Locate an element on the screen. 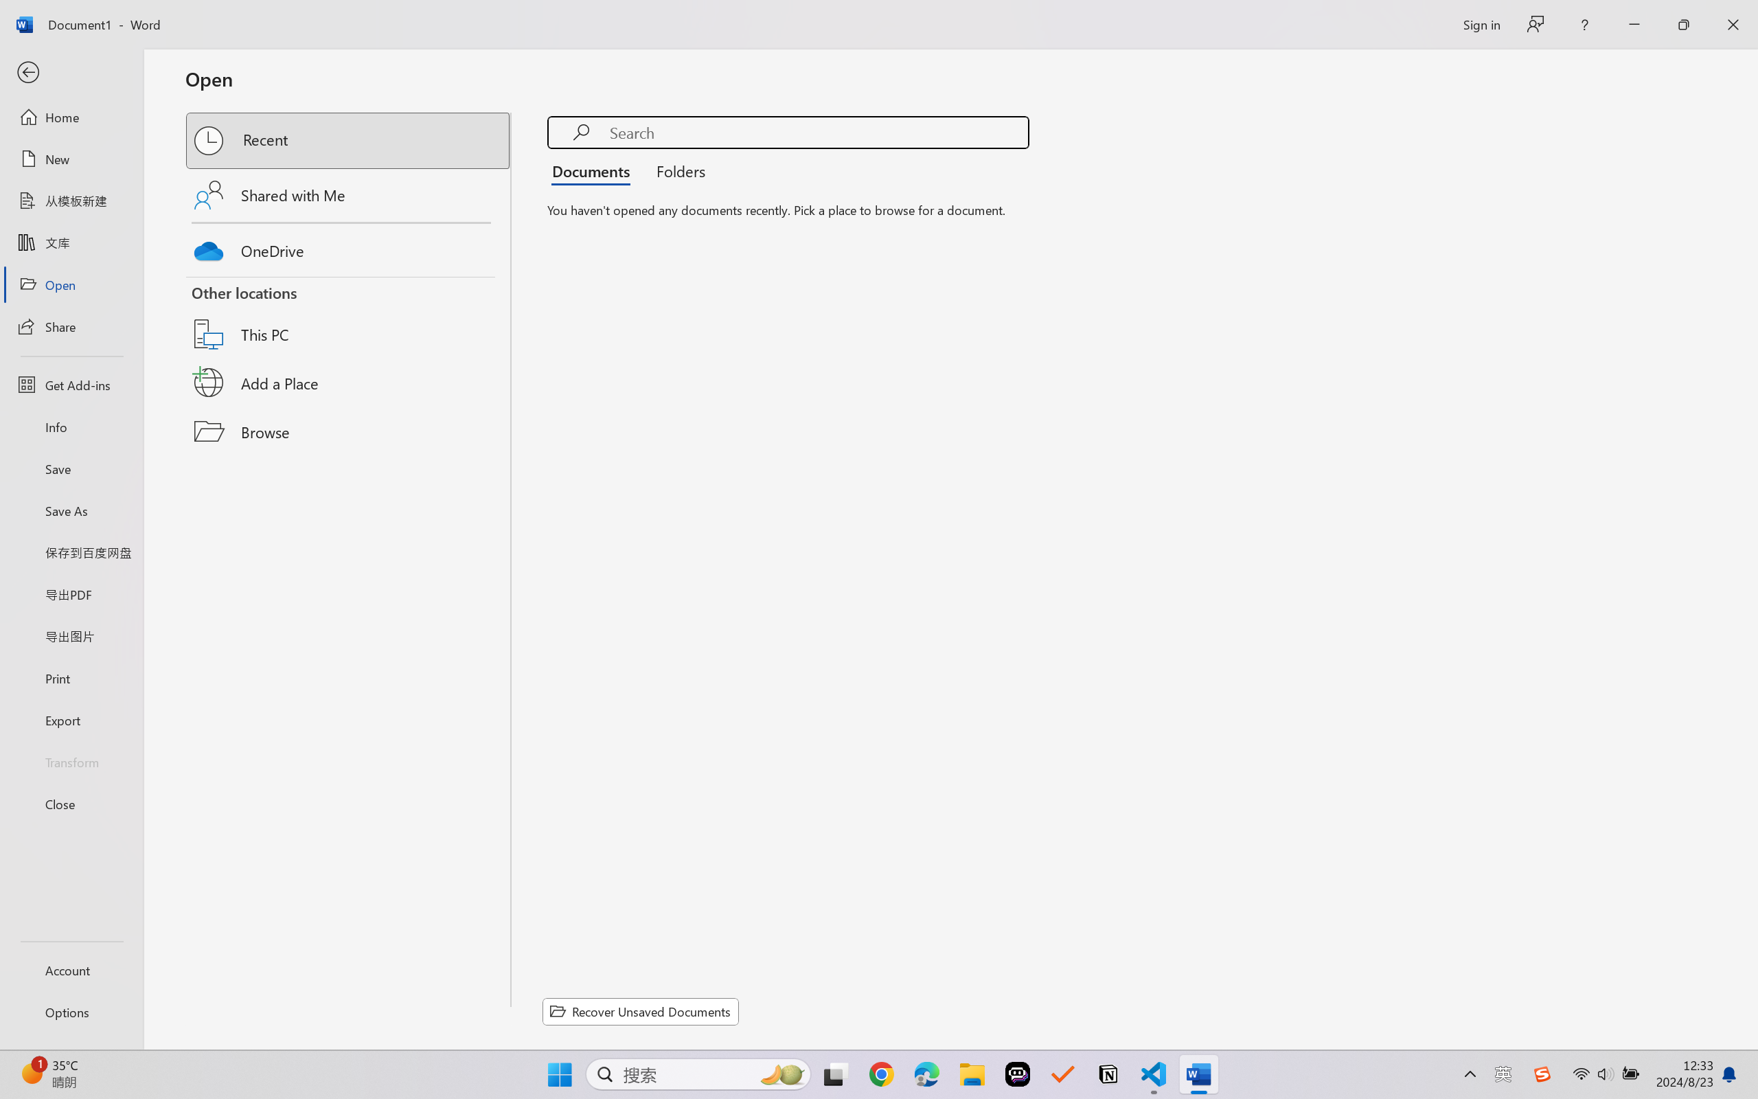 Image resolution: width=1758 pixels, height=1099 pixels. Print is located at coordinates (71, 677).